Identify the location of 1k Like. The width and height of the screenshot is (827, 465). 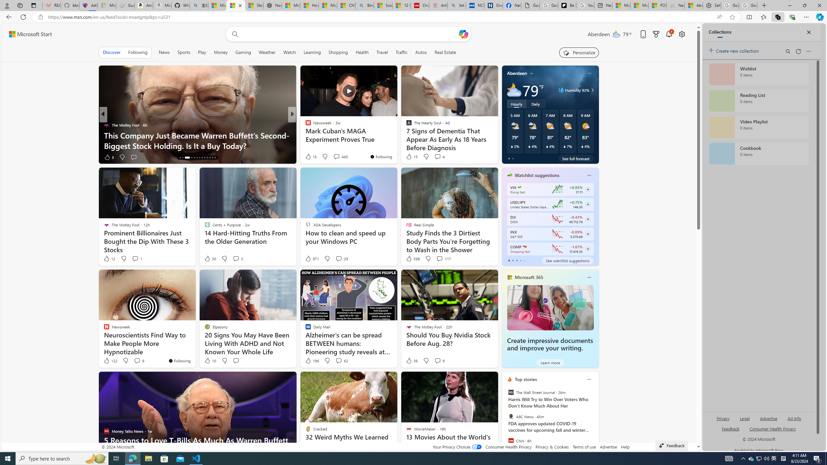
(310, 156).